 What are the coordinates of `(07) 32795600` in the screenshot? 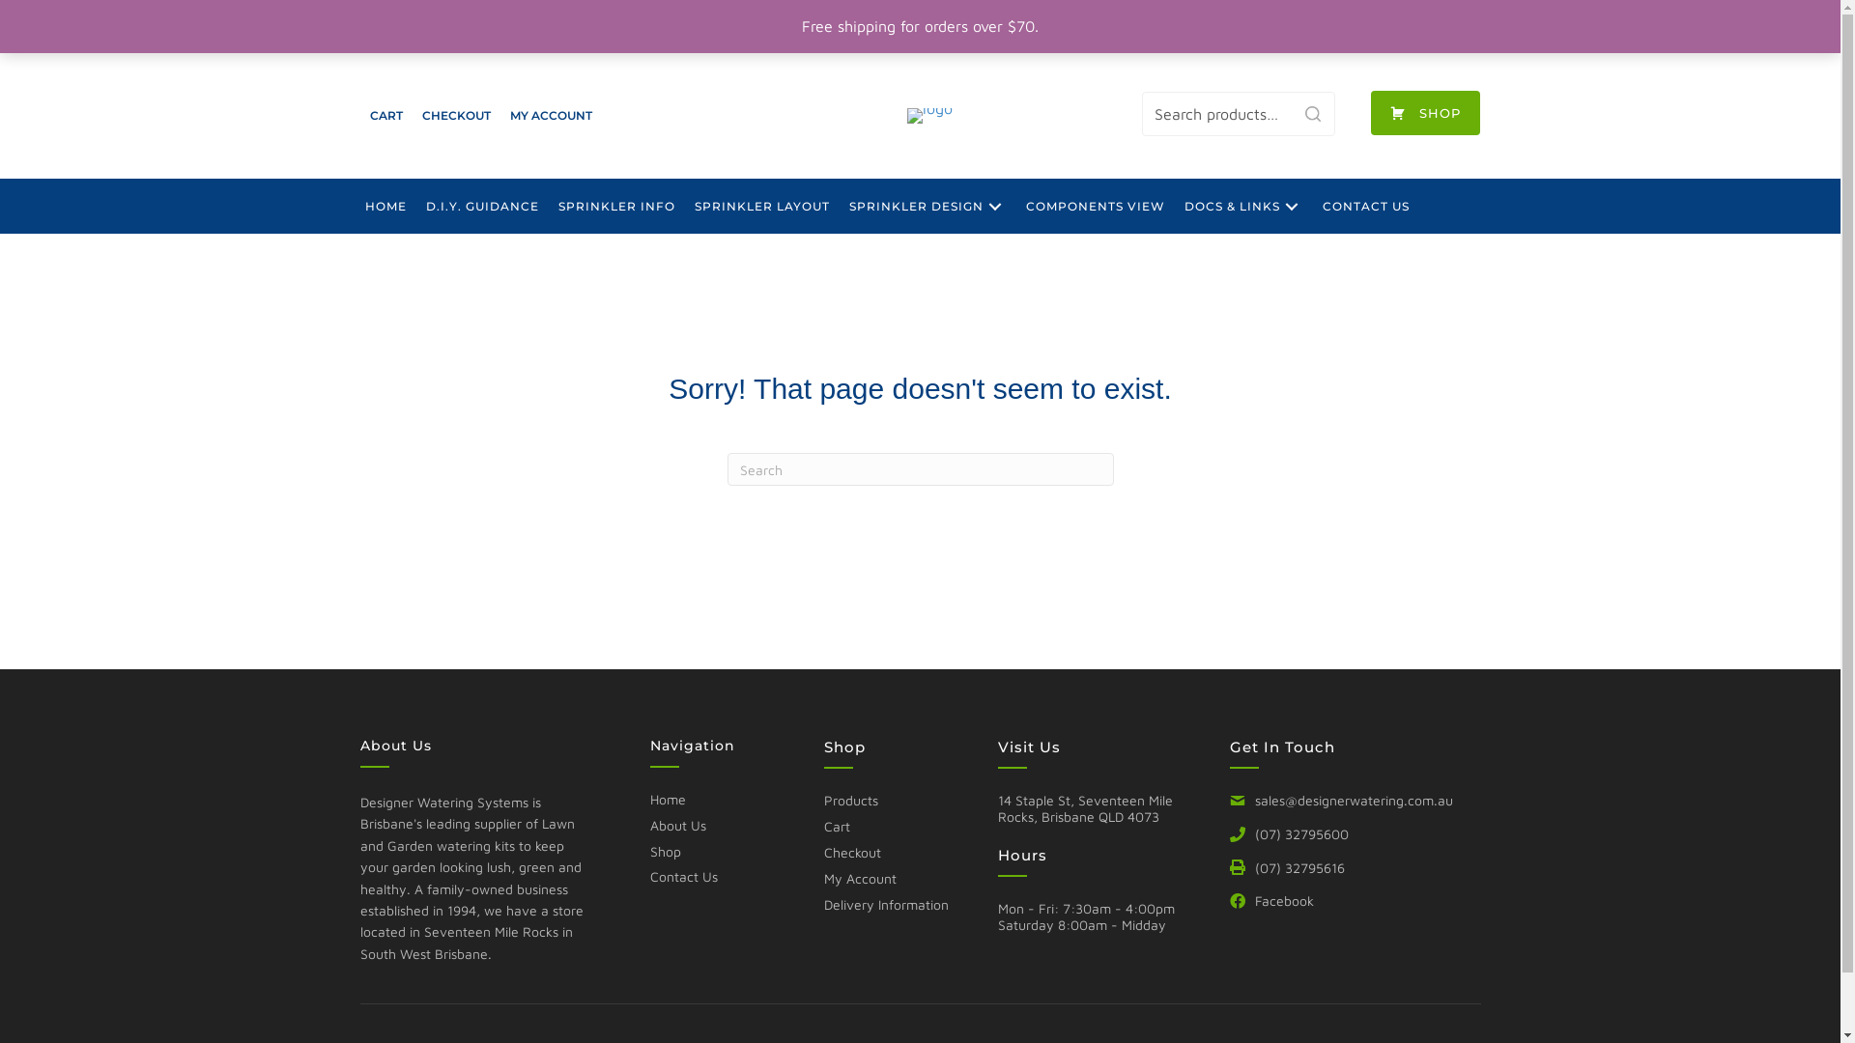 It's located at (1289, 834).